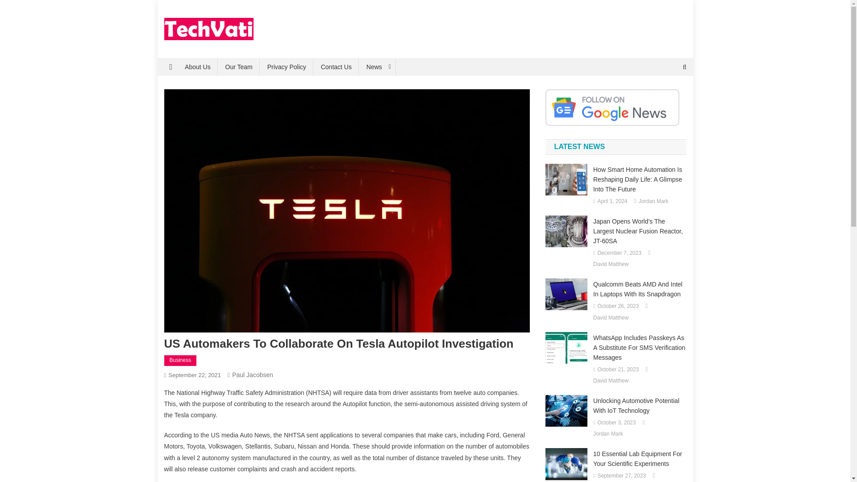 Image resolution: width=857 pixels, height=482 pixels. Describe the element at coordinates (378, 66) in the screenshot. I see `News` at that location.